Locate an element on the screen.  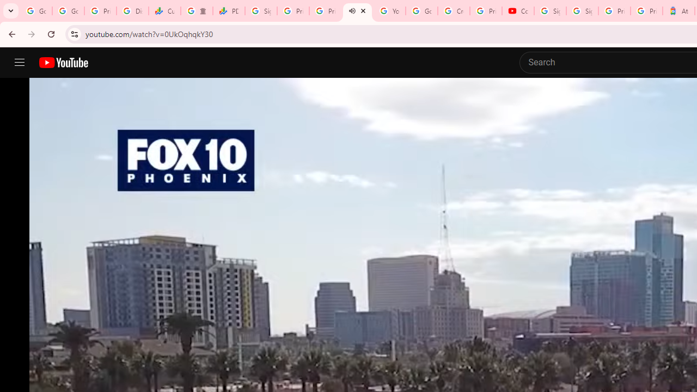
Currencies - Google Finance is located at coordinates (164, 11).